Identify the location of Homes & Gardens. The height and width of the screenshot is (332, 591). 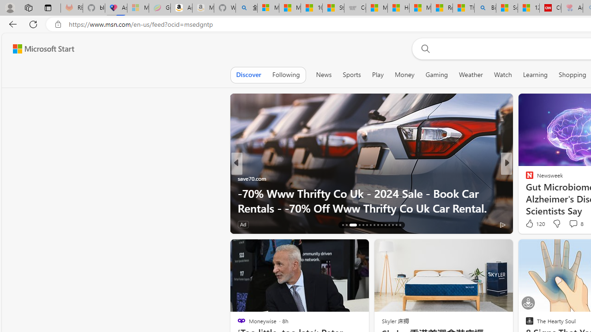
(525, 178).